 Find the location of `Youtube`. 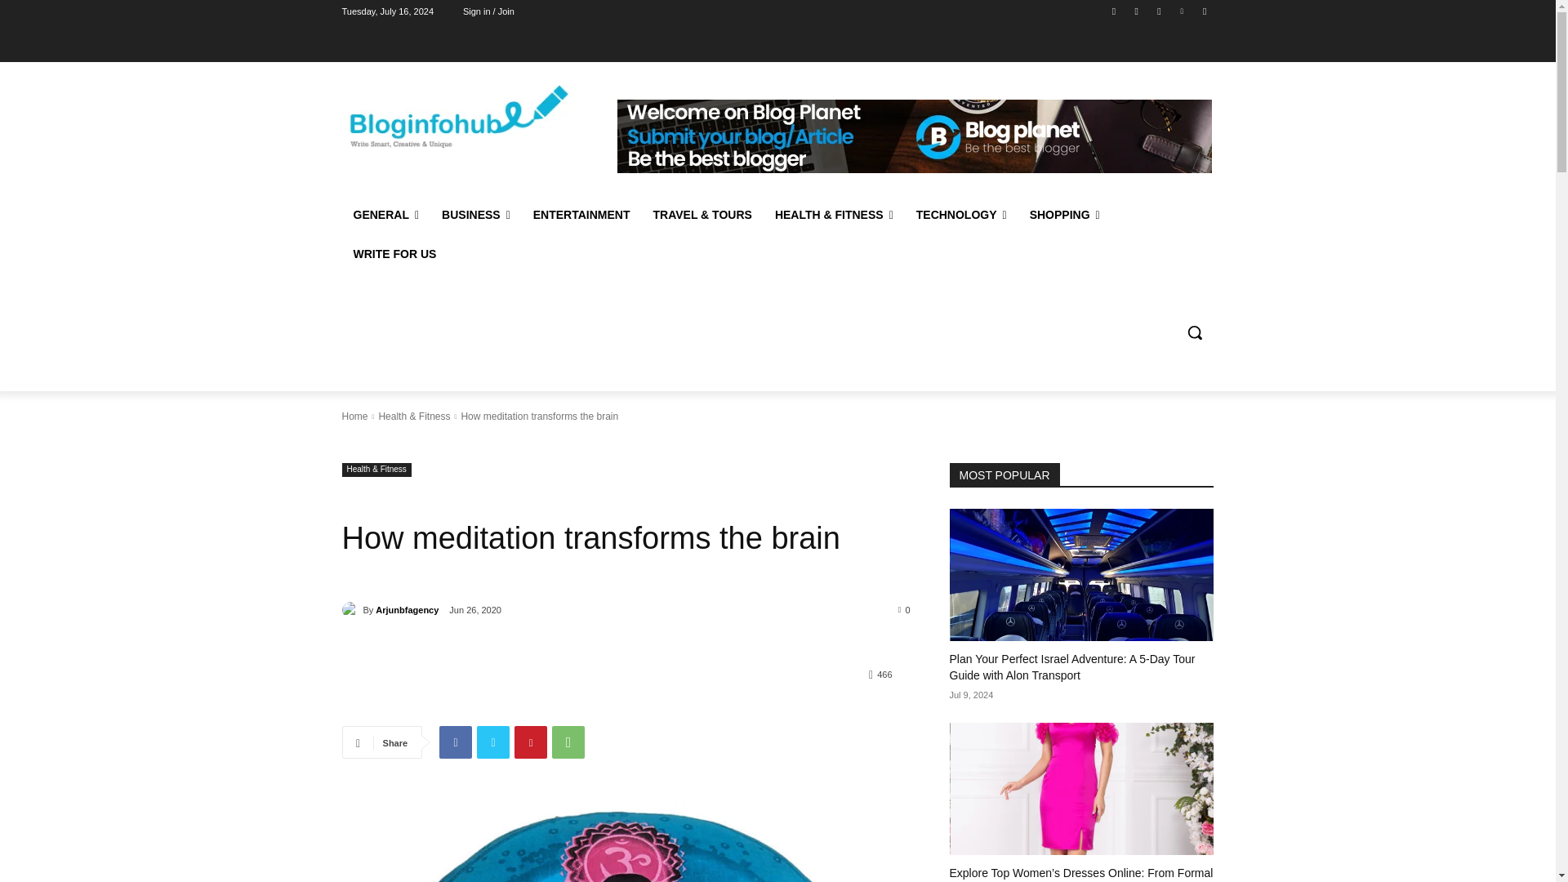

Youtube is located at coordinates (1204, 11).